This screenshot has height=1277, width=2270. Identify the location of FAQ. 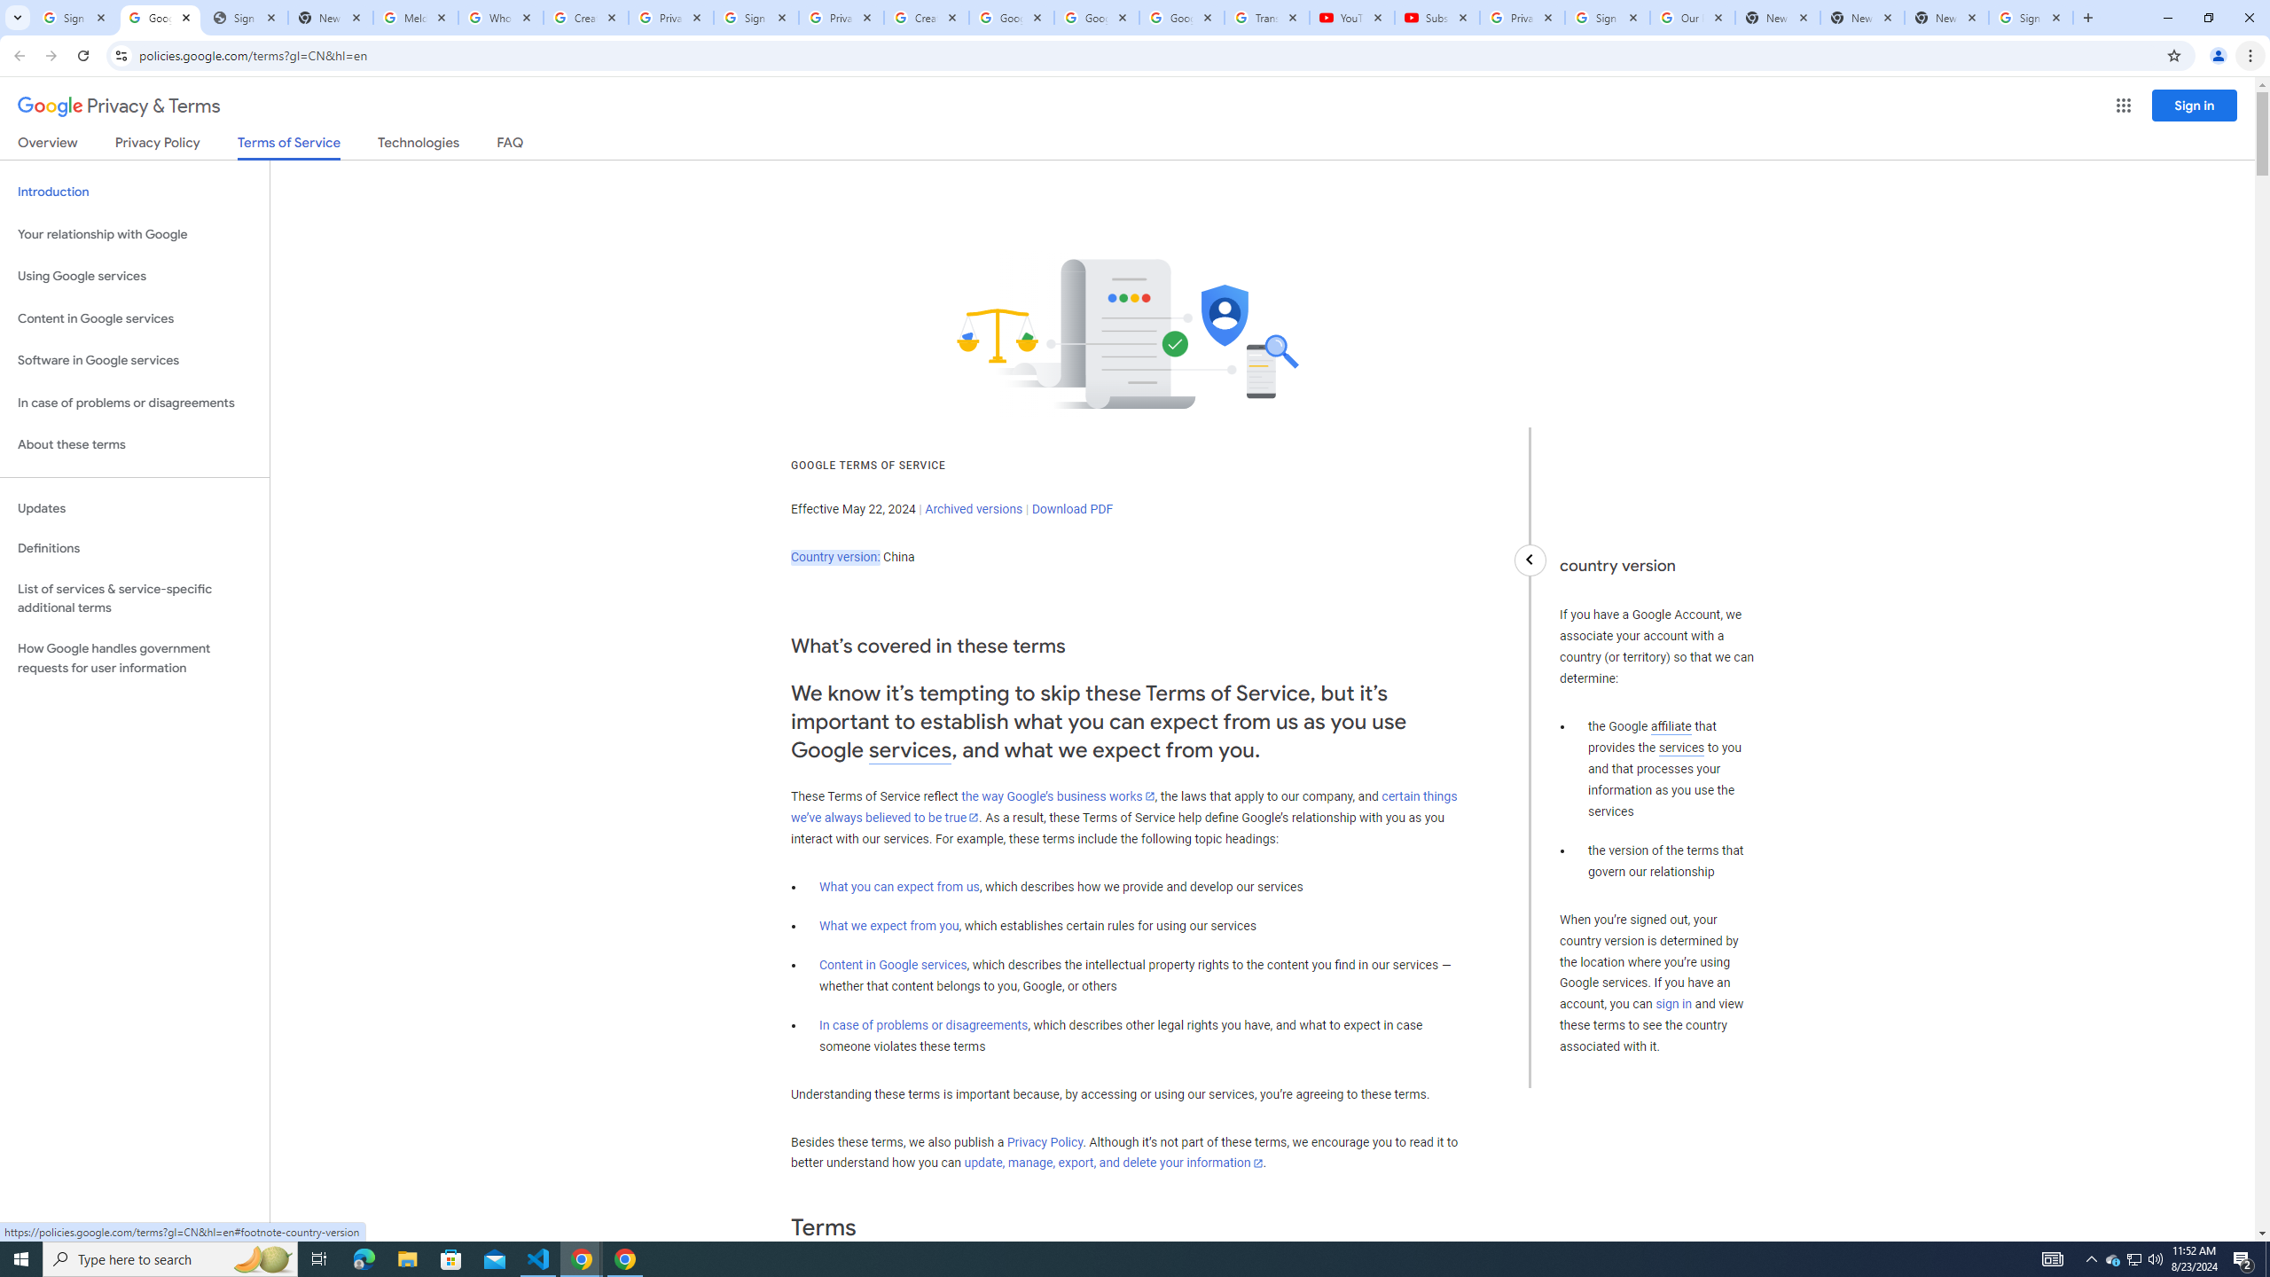
(511, 145).